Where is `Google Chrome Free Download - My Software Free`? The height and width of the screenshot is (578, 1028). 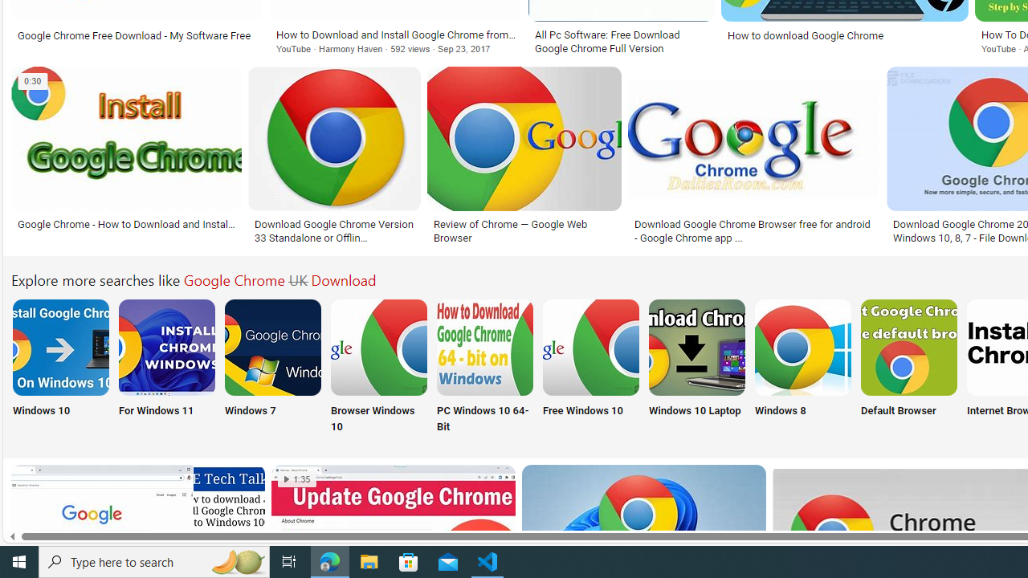 Google Chrome Free Download - My Software Free is located at coordinates (137, 35).